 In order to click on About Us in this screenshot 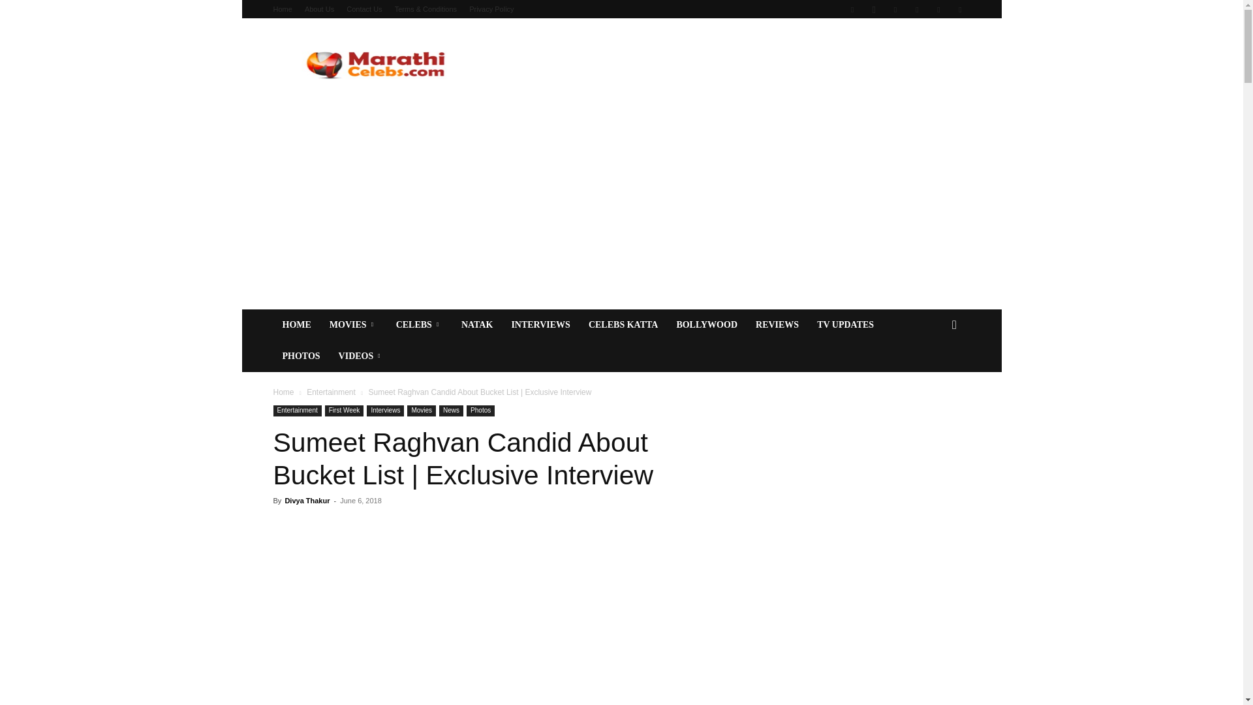, I will do `click(319, 9)`.